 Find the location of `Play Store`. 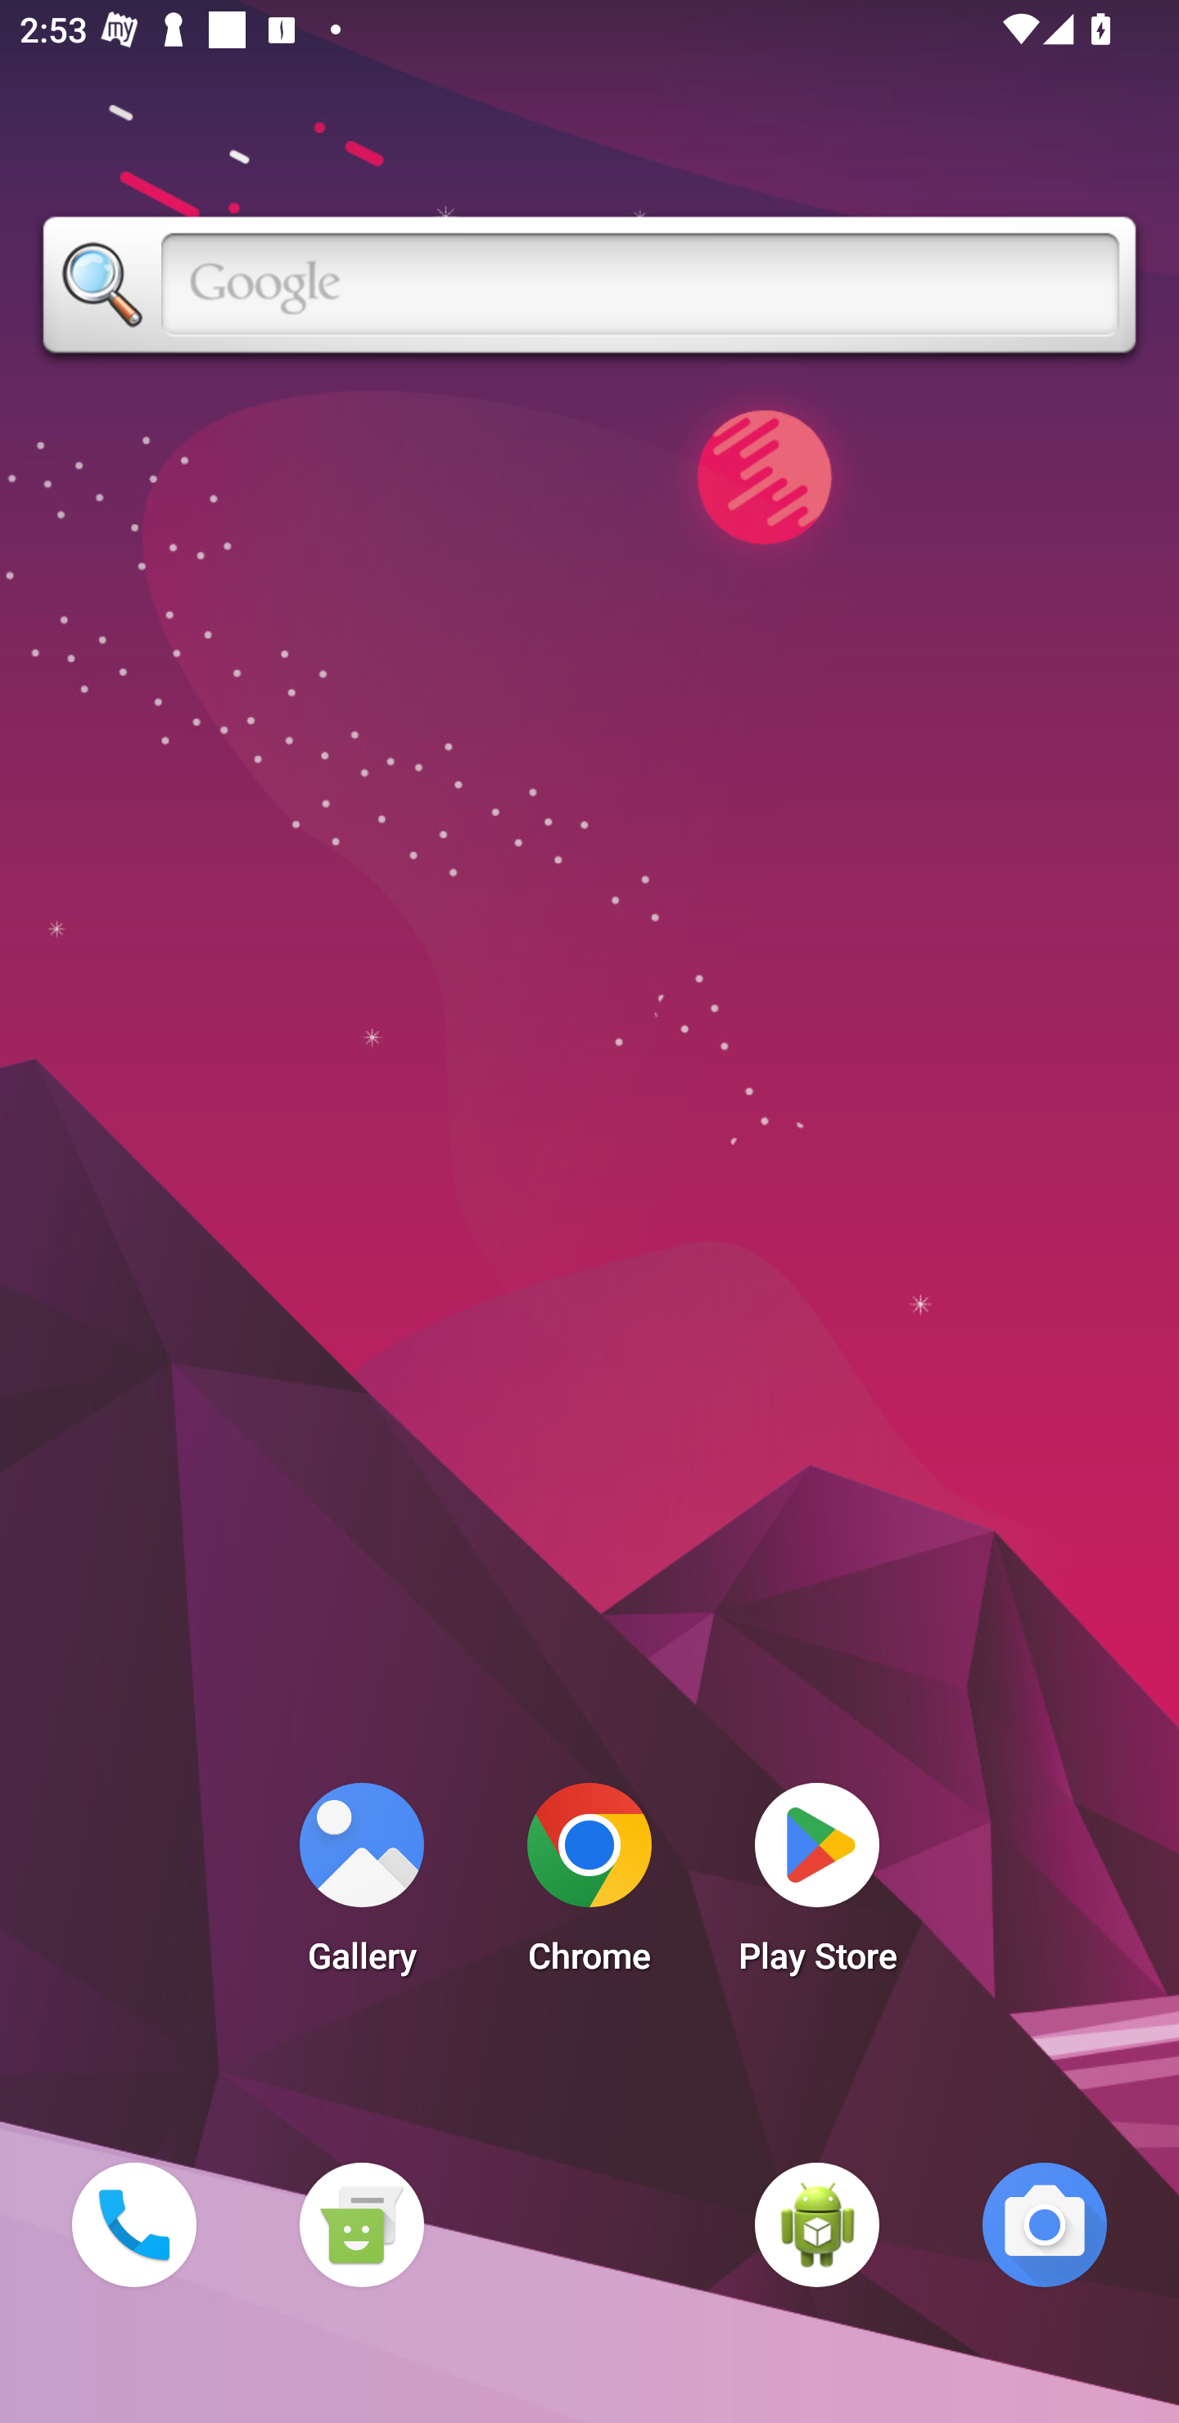

Play Store is located at coordinates (817, 1886).